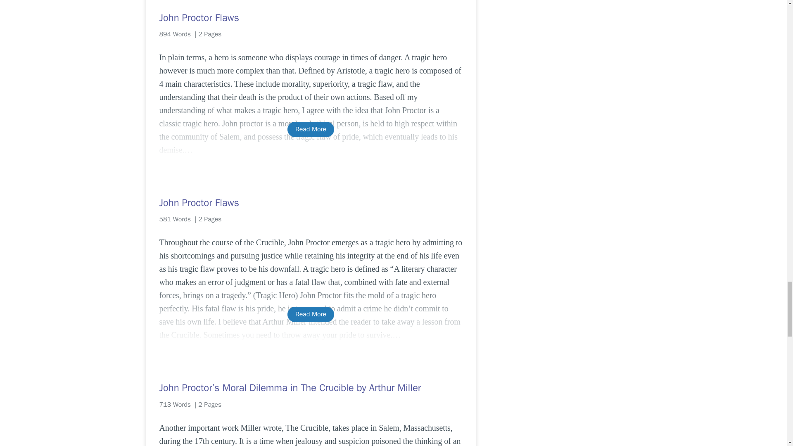 Image resolution: width=793 pixels, height=446 pixels. Describe the element at coordinates (311, 314) in the screenshot. I see `Read More` at that location.